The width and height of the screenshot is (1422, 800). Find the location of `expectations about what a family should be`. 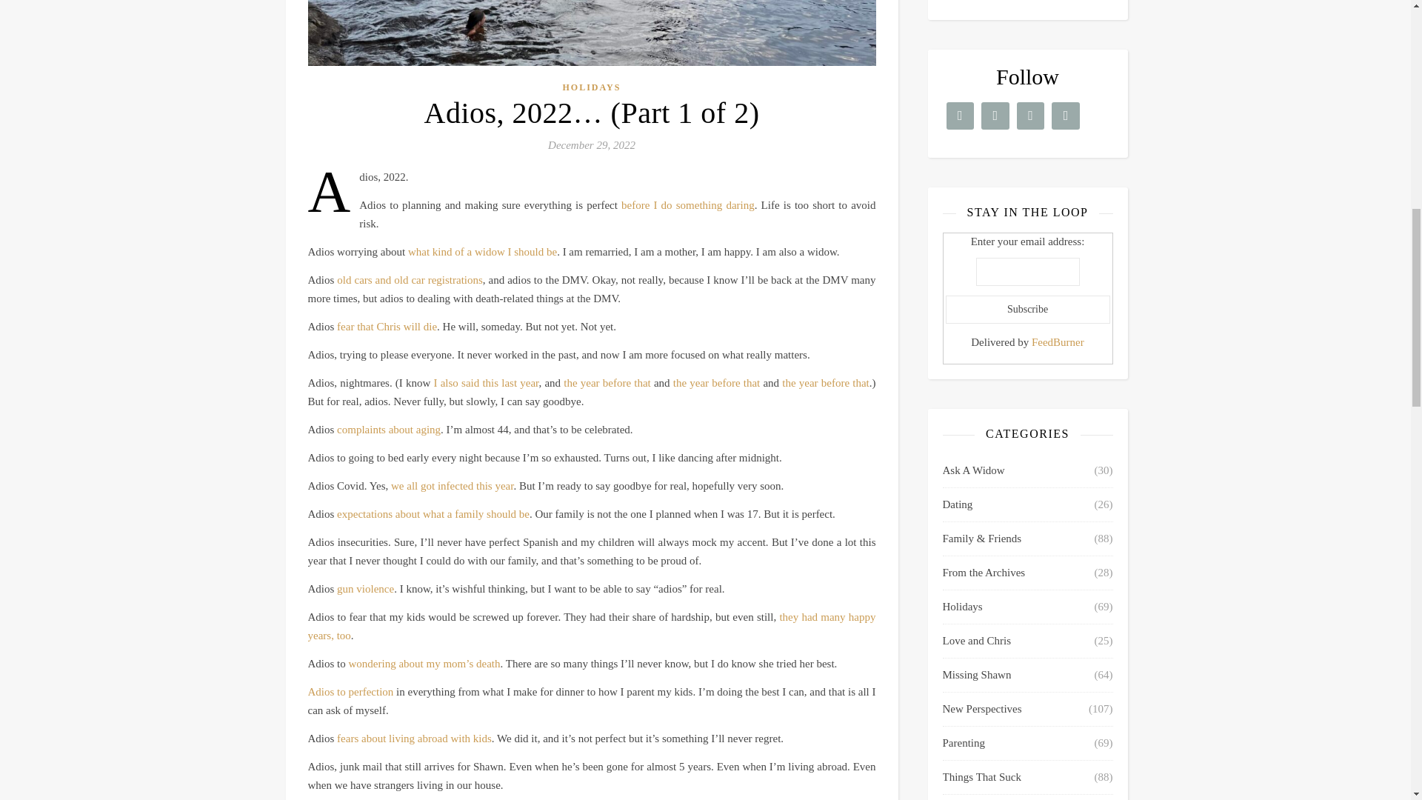

expectations about what a family should be is located at coordinates (433, 514).